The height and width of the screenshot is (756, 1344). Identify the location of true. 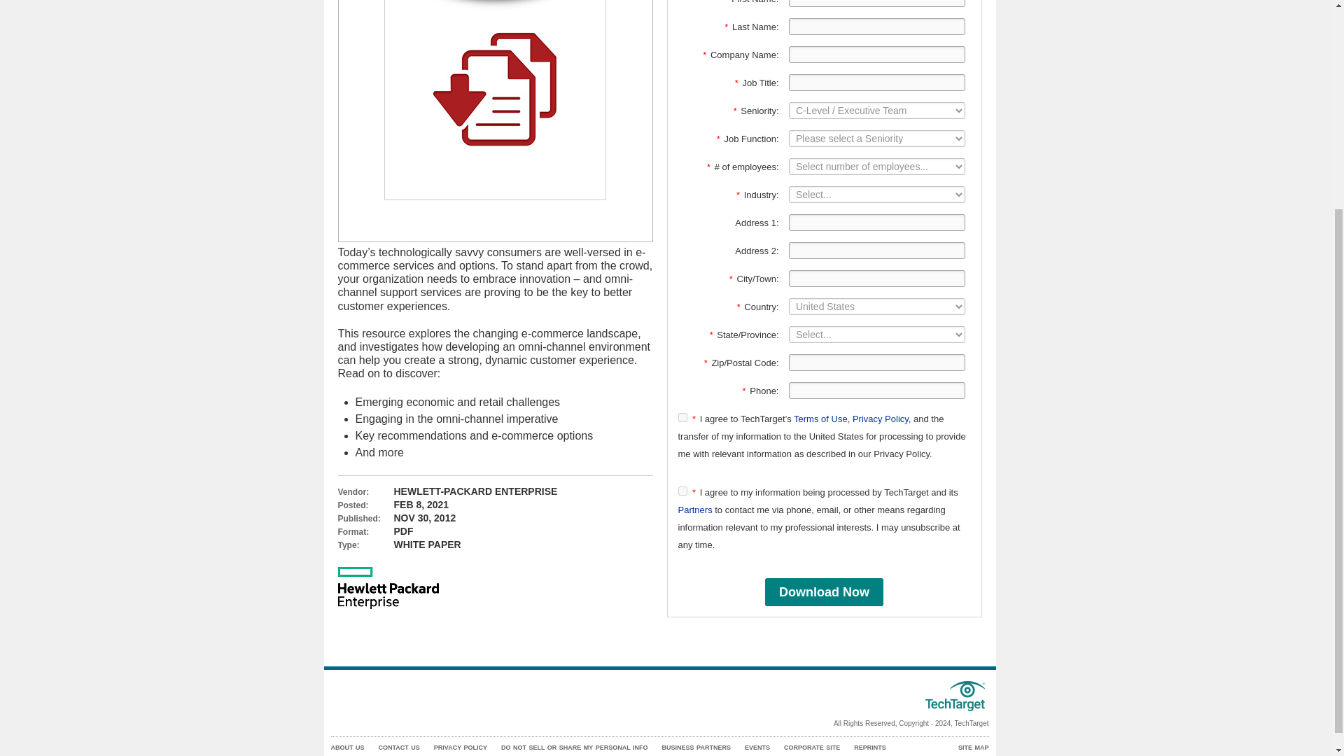
(682, 491).